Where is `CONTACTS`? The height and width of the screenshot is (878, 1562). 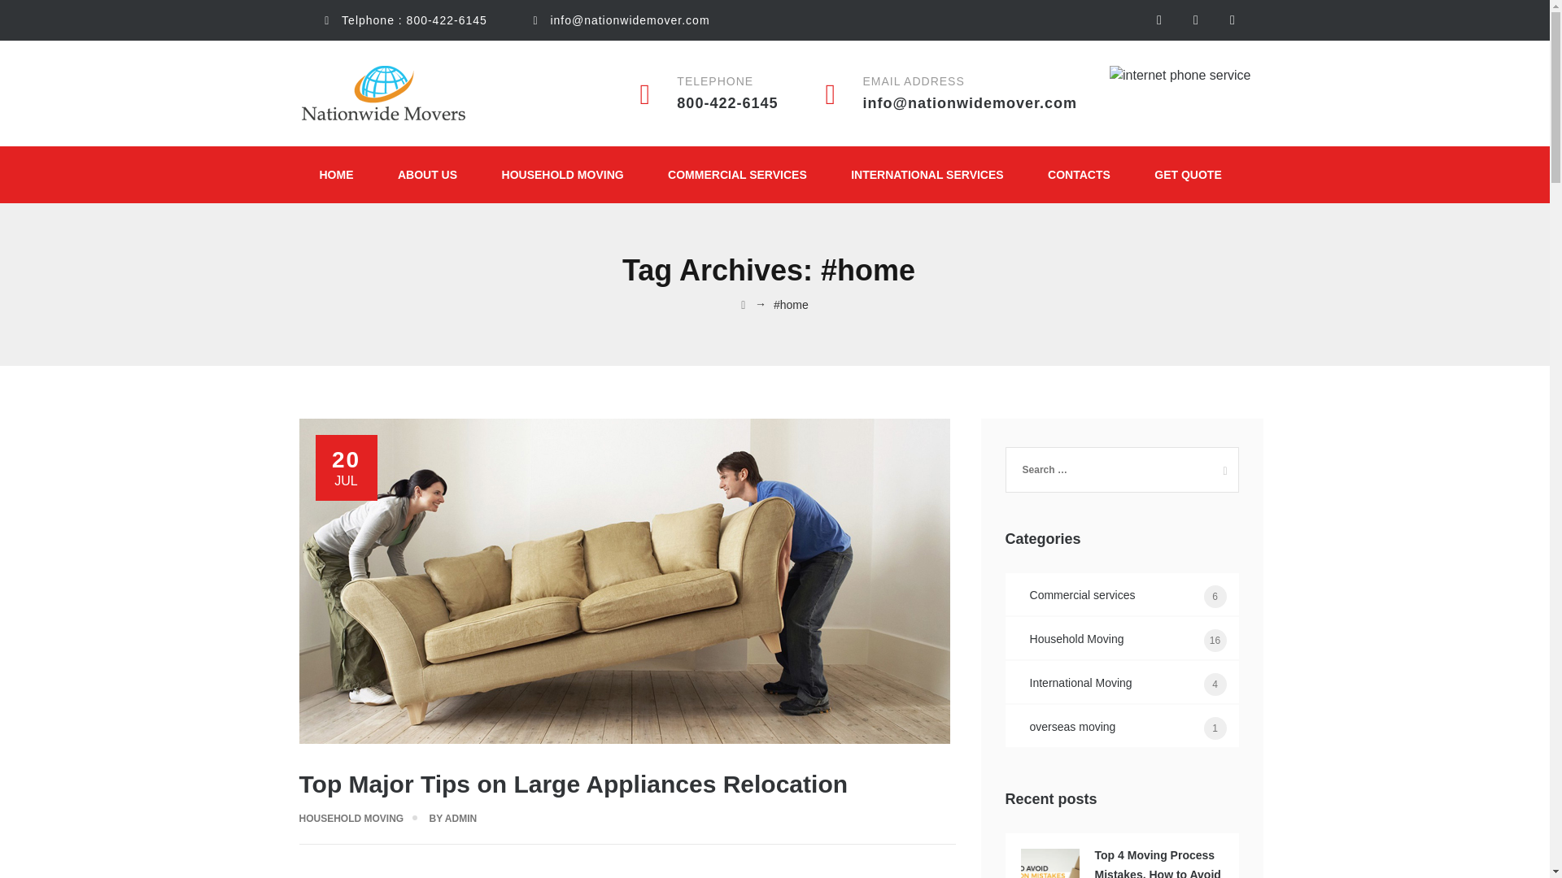
CONTACTS is located at coordinates (1079, 174).